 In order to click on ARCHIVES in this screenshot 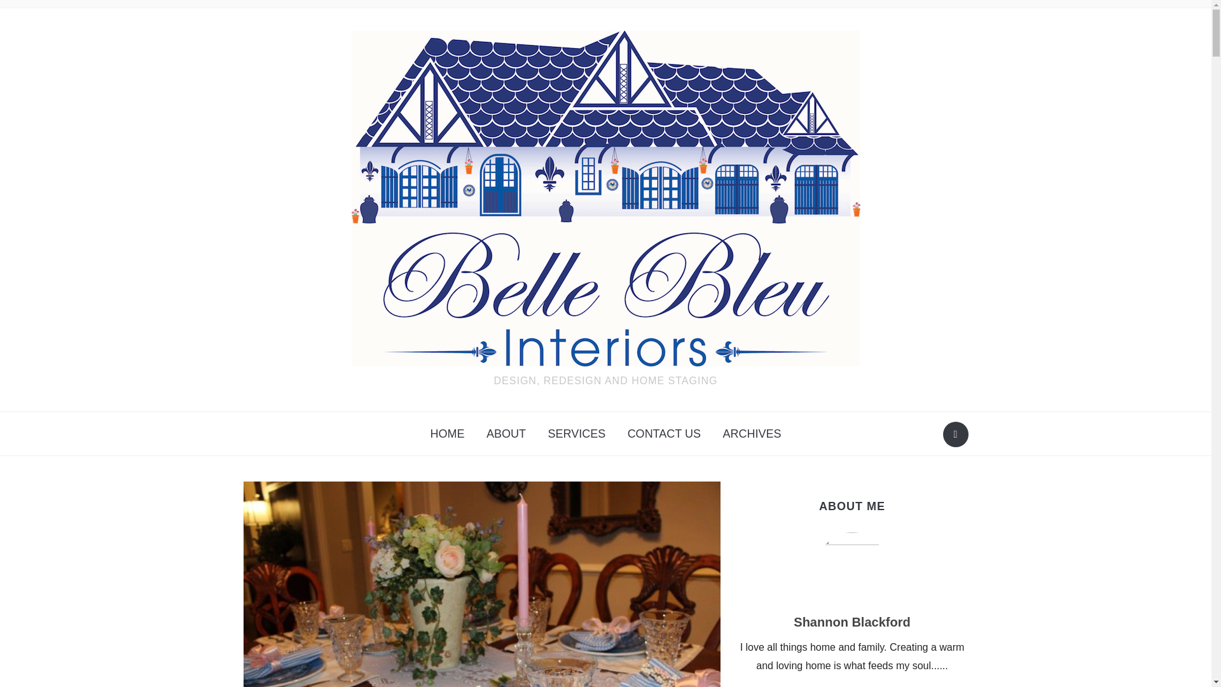, I will do `click(752, 434)`.